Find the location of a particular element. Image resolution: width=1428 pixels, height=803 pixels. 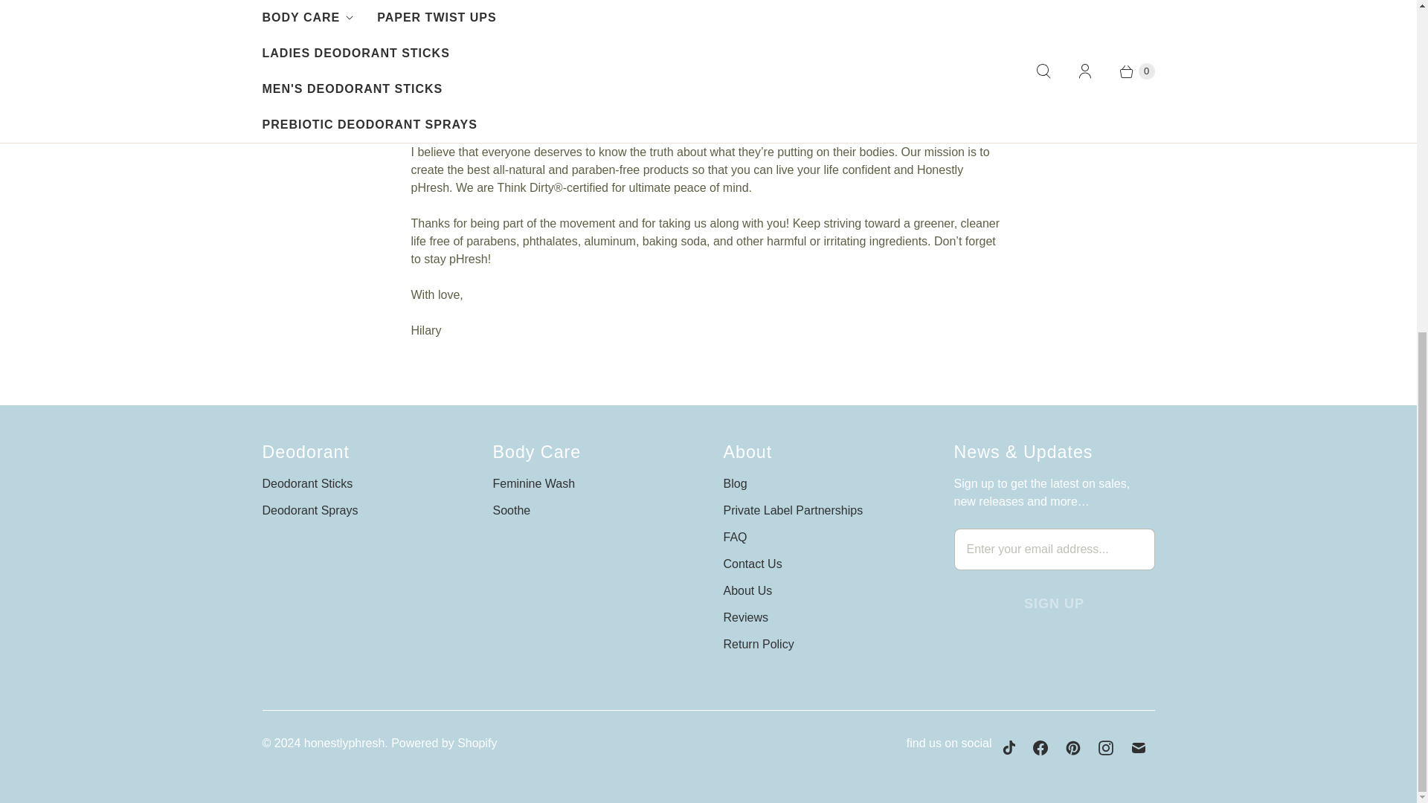

Deodorant Sticks is located at coordinates (306, 483).